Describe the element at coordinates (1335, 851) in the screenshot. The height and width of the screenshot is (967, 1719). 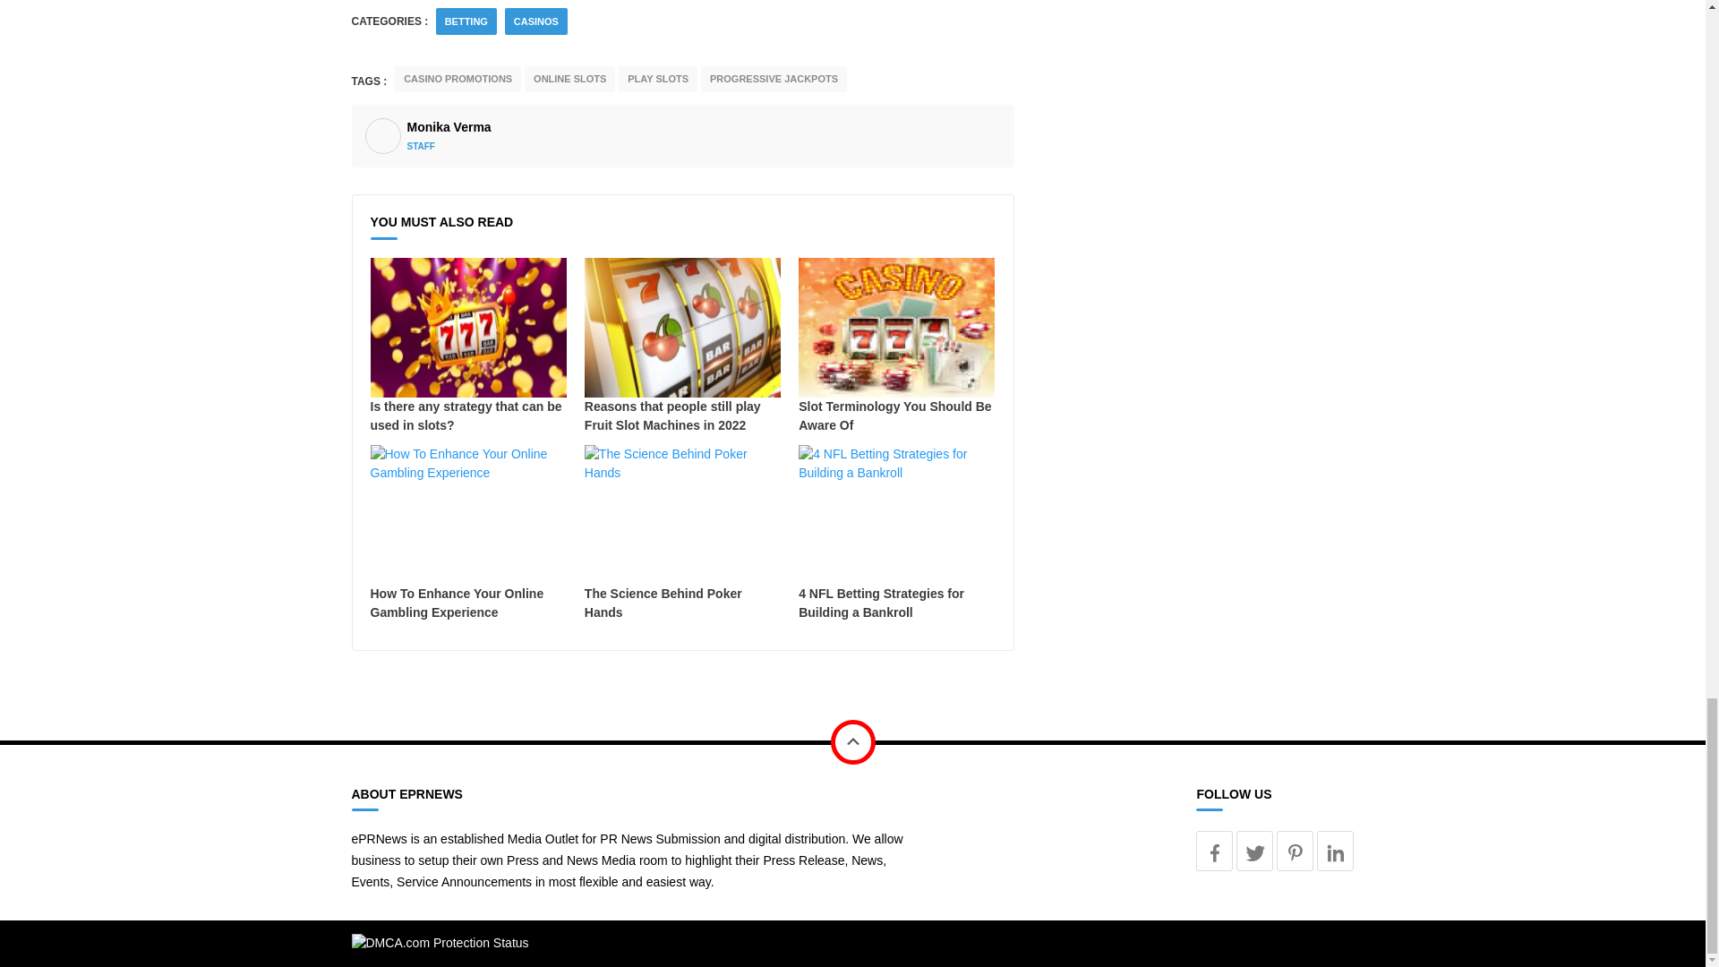
I see `Linkedin` at that location.